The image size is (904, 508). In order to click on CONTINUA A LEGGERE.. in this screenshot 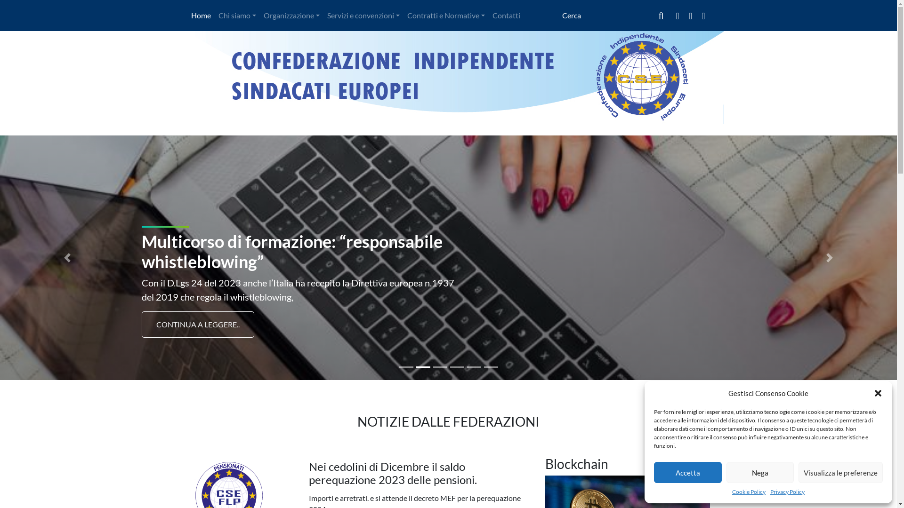, I will do `click(198, 325)`.